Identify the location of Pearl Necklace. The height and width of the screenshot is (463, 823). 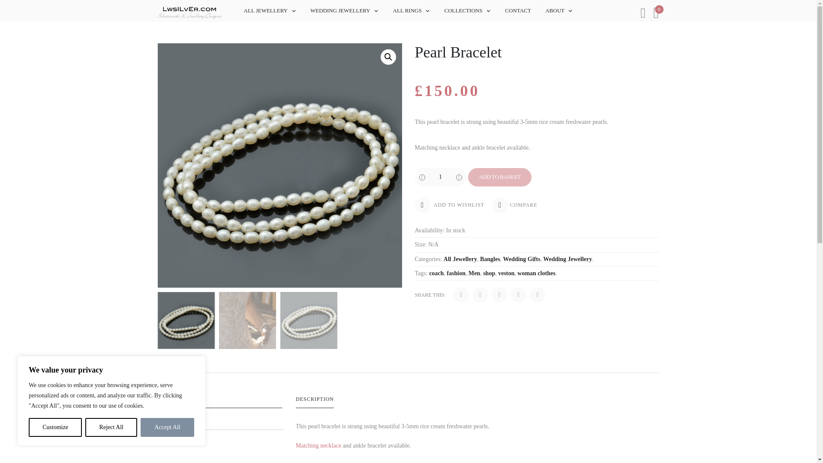
(437, 147).